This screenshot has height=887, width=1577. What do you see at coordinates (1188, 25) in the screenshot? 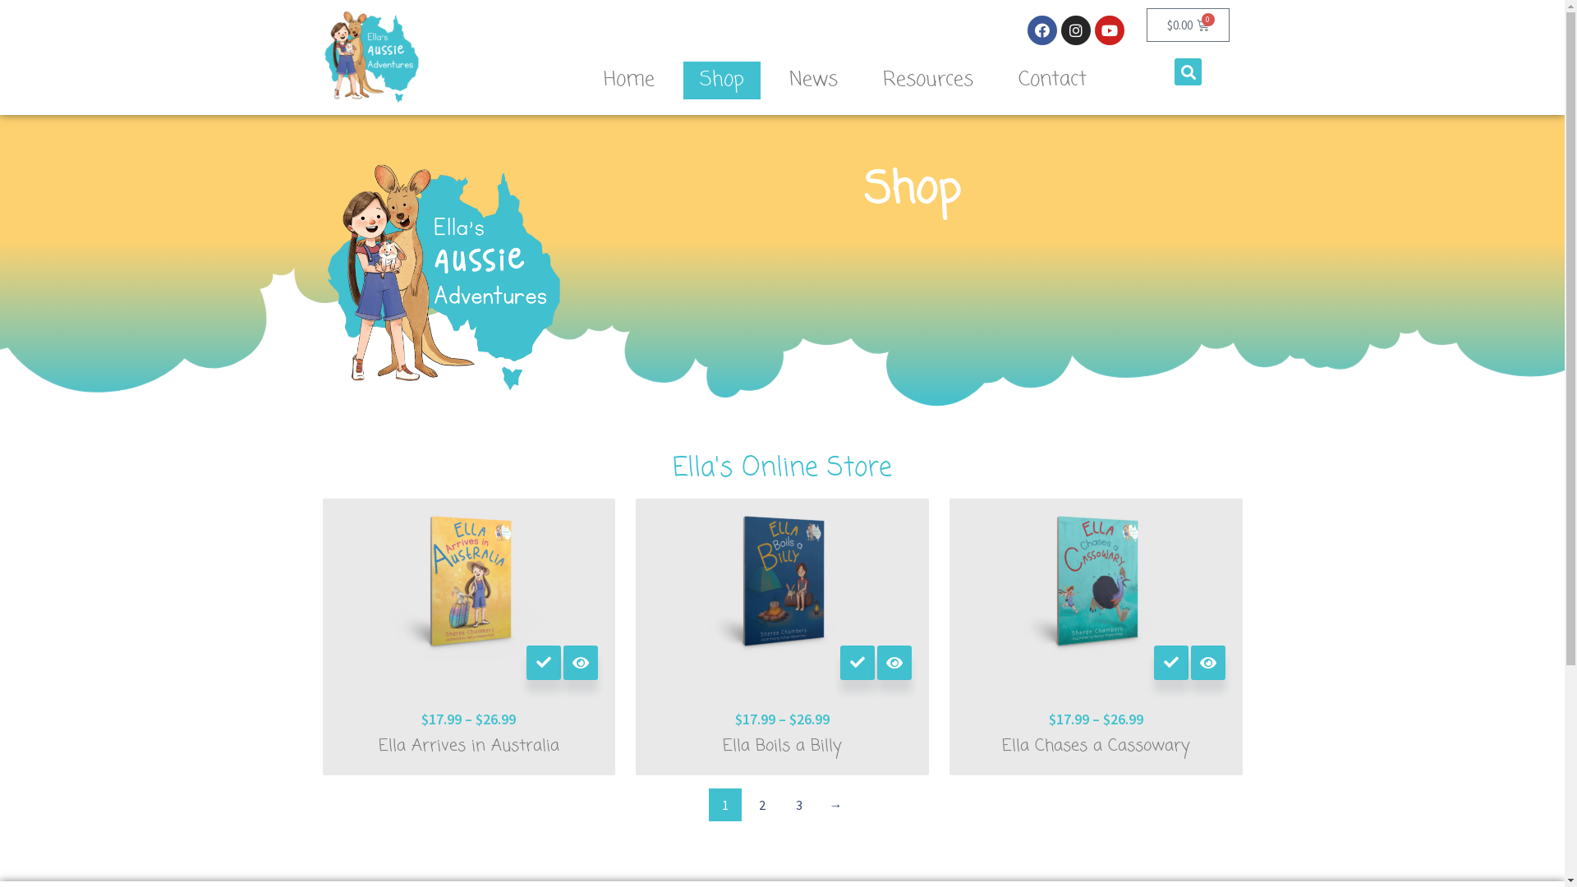
I see `$0.00
0` at bounding box center [1188, 25].